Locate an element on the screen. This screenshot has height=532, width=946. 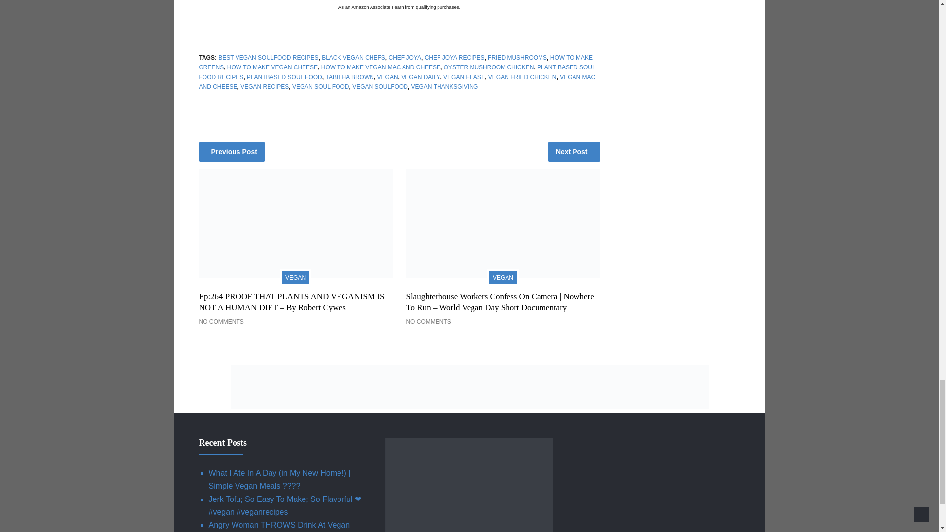
BLACK VEGAN CHEFS is located at coordinates (353, 58).